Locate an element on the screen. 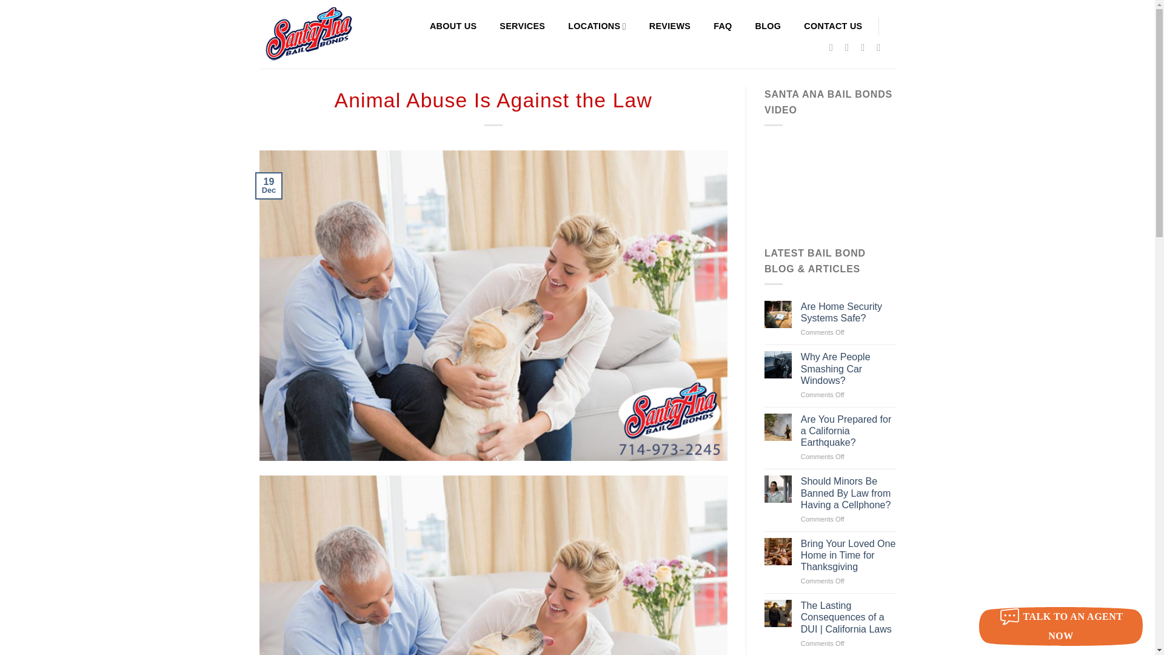 Image resolution: width=1164 pixels, height=655 pixels. Are Home Security Systems Safe? is located at coordinates (848, 312).